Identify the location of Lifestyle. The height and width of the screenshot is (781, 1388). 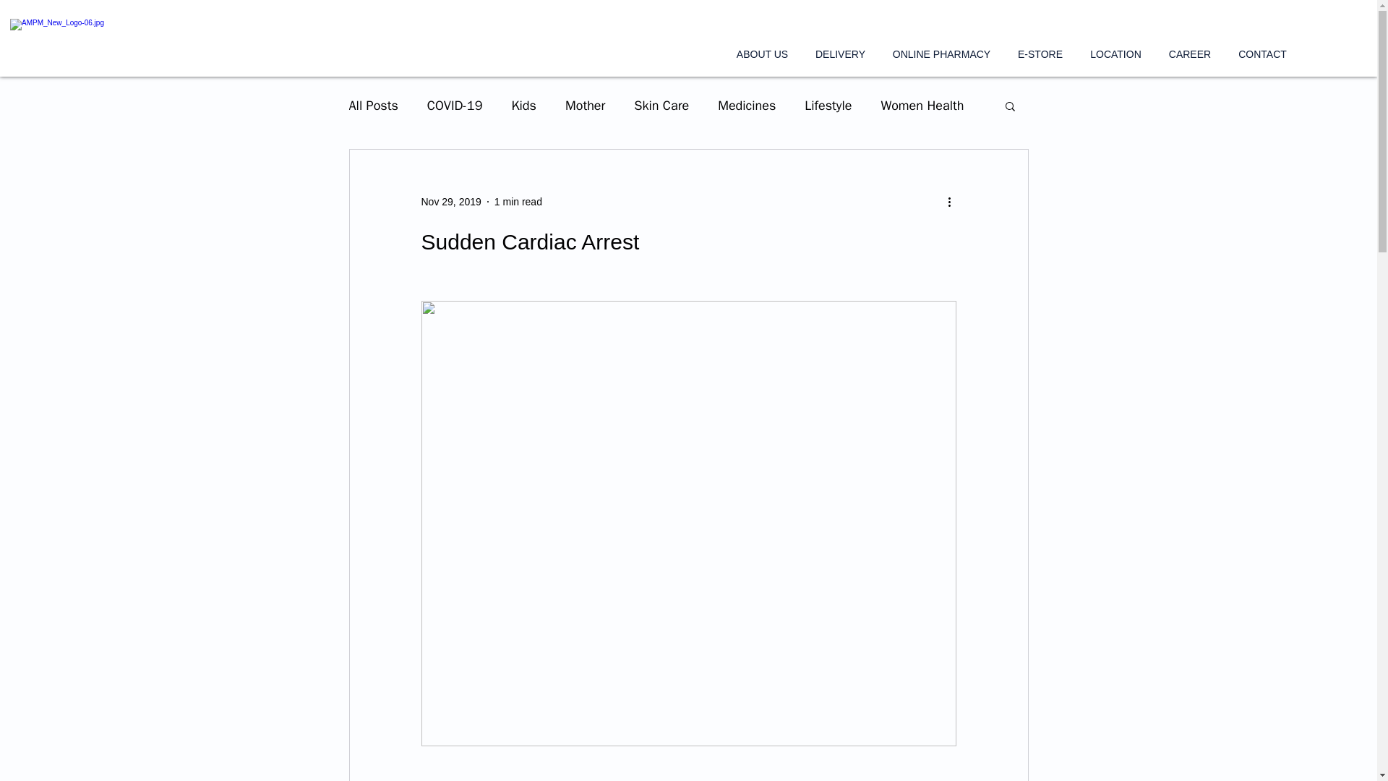
(828, 105).